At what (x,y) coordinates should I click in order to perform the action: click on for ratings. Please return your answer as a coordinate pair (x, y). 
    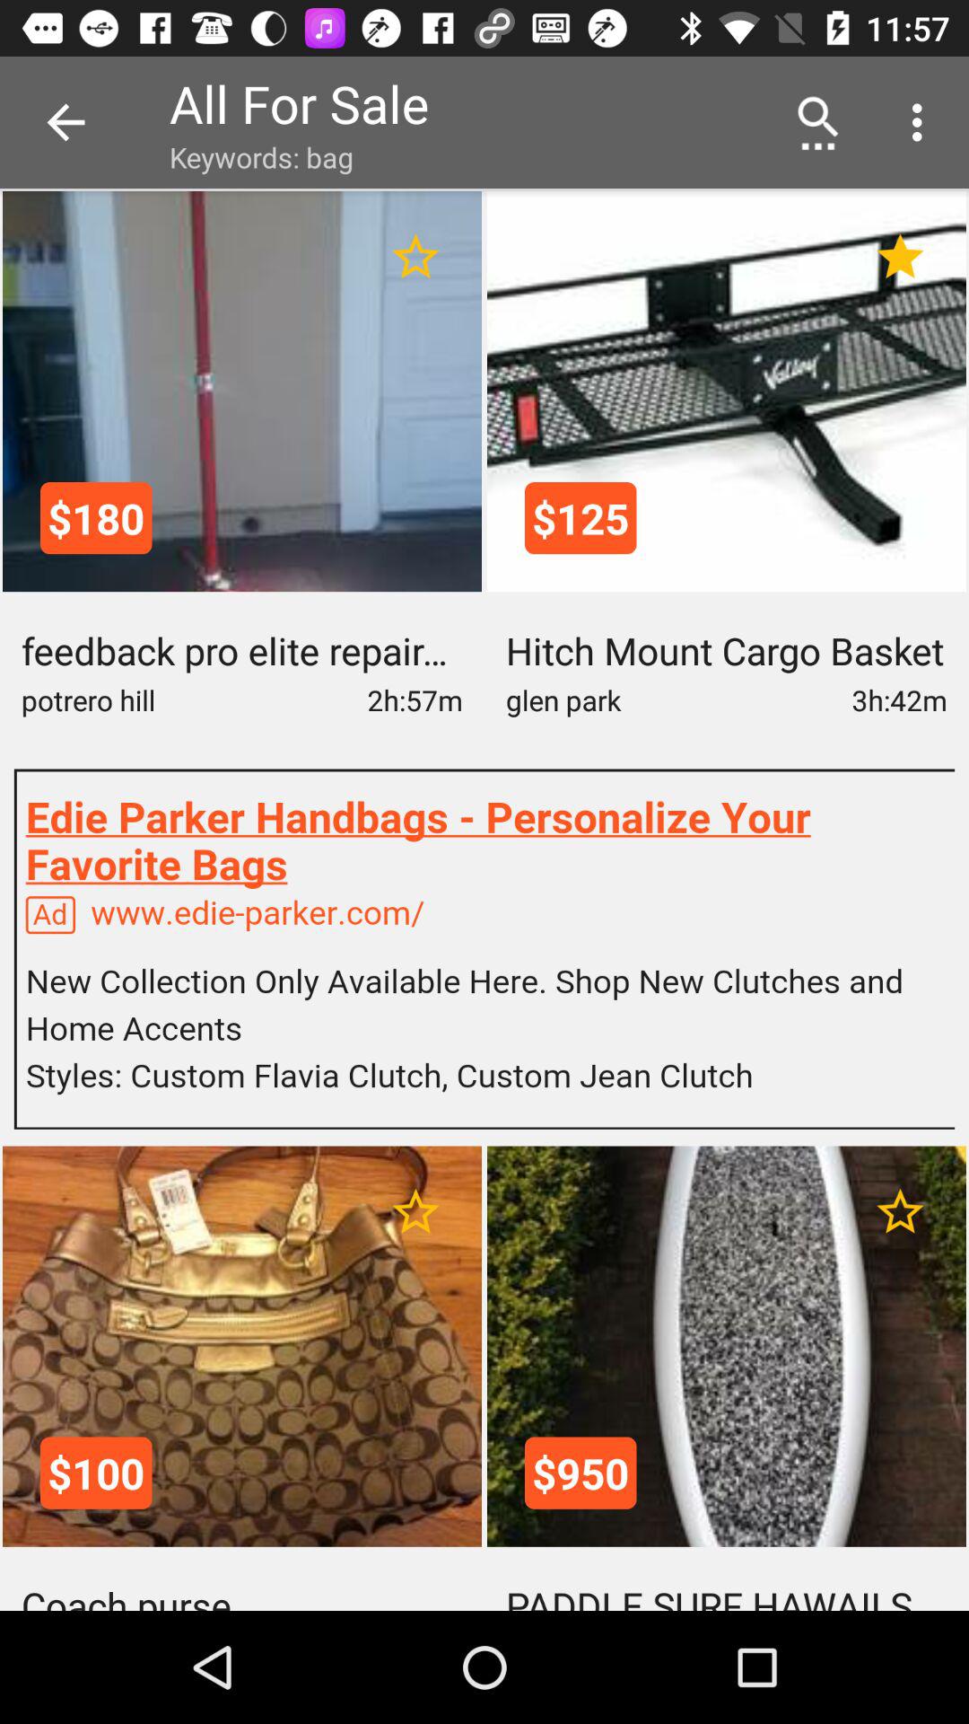
    Looking at the image, I should click on (901, 1212).